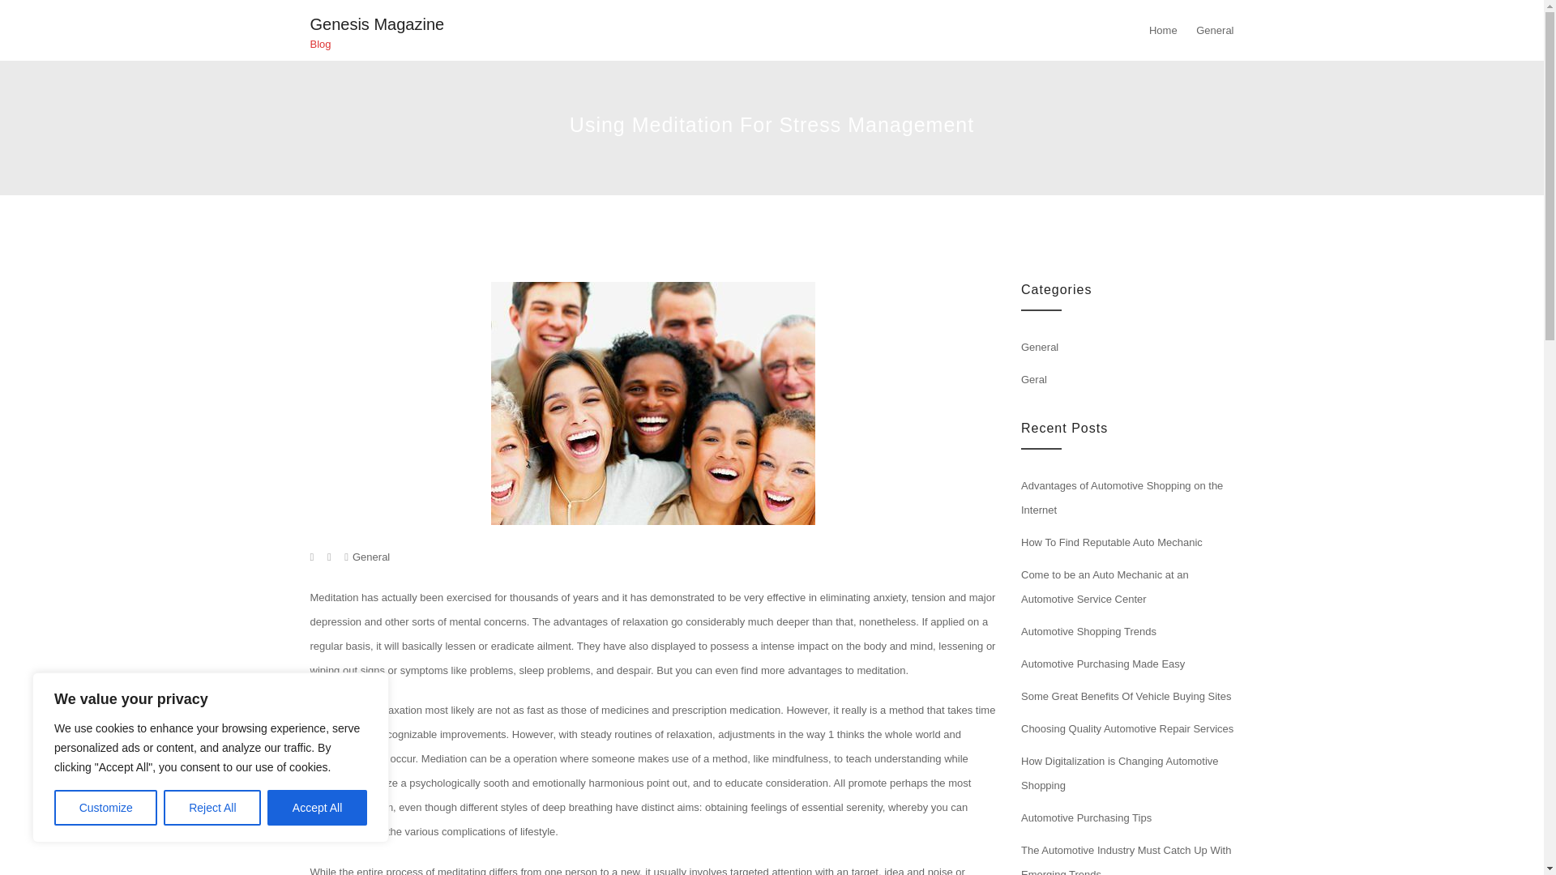 Image resolution: width=1556 pixels, height=875 pixels. What do you see at coordinates (371, 557) in the screenshot?
I see `General` at bounding box center [371, 557].